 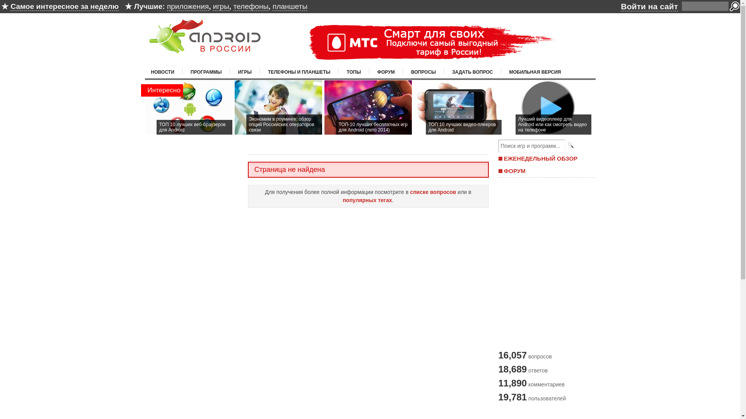 What do you see at coordinates (370, 414) in the screenshot?
I see `Advertisement` at bounding box center [370, 414].